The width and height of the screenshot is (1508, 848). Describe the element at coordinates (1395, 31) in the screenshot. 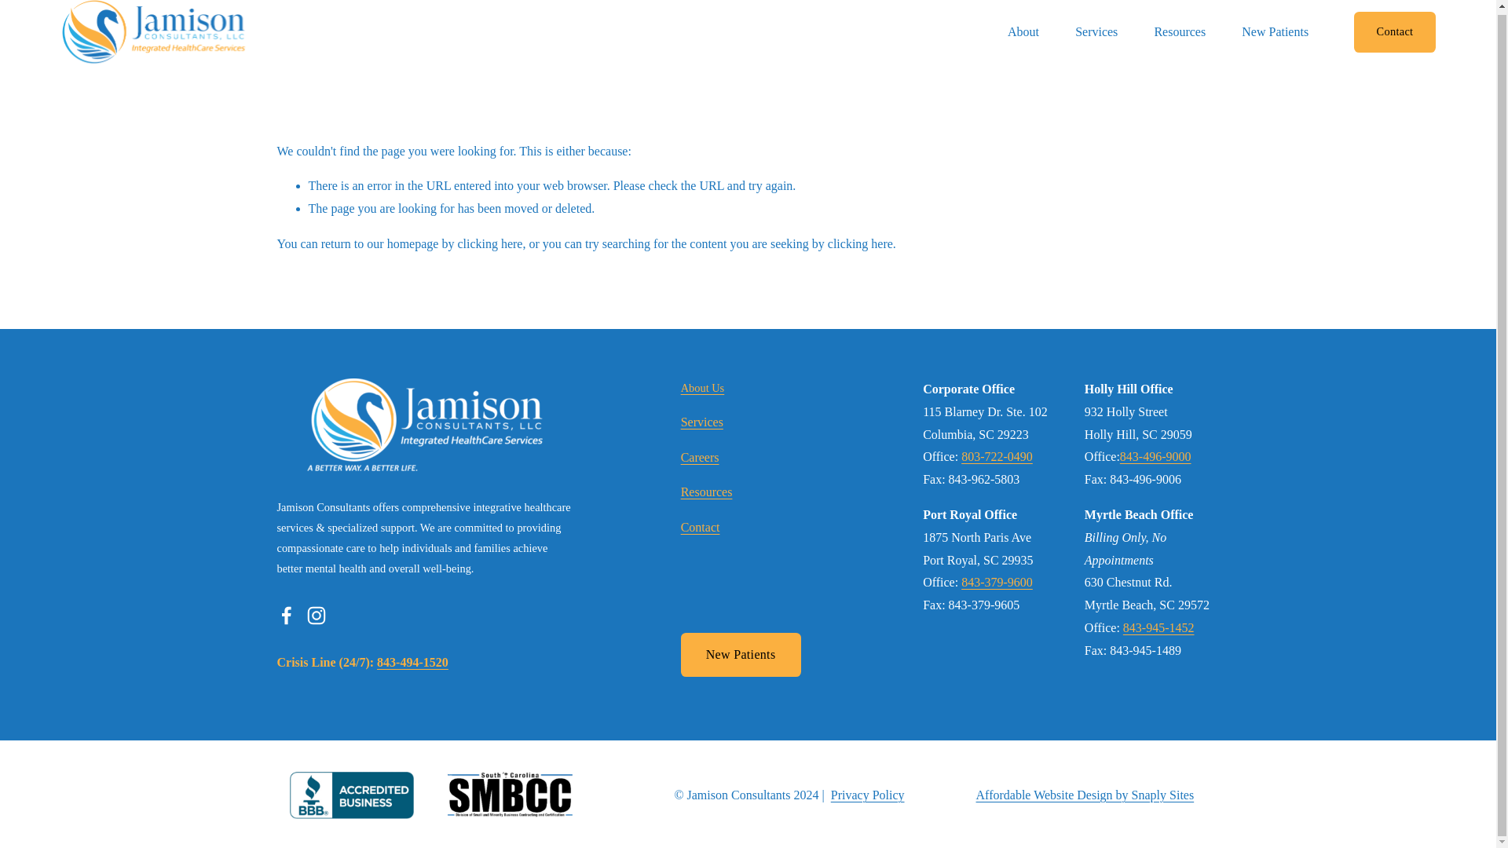

I see `Contact` at that location.